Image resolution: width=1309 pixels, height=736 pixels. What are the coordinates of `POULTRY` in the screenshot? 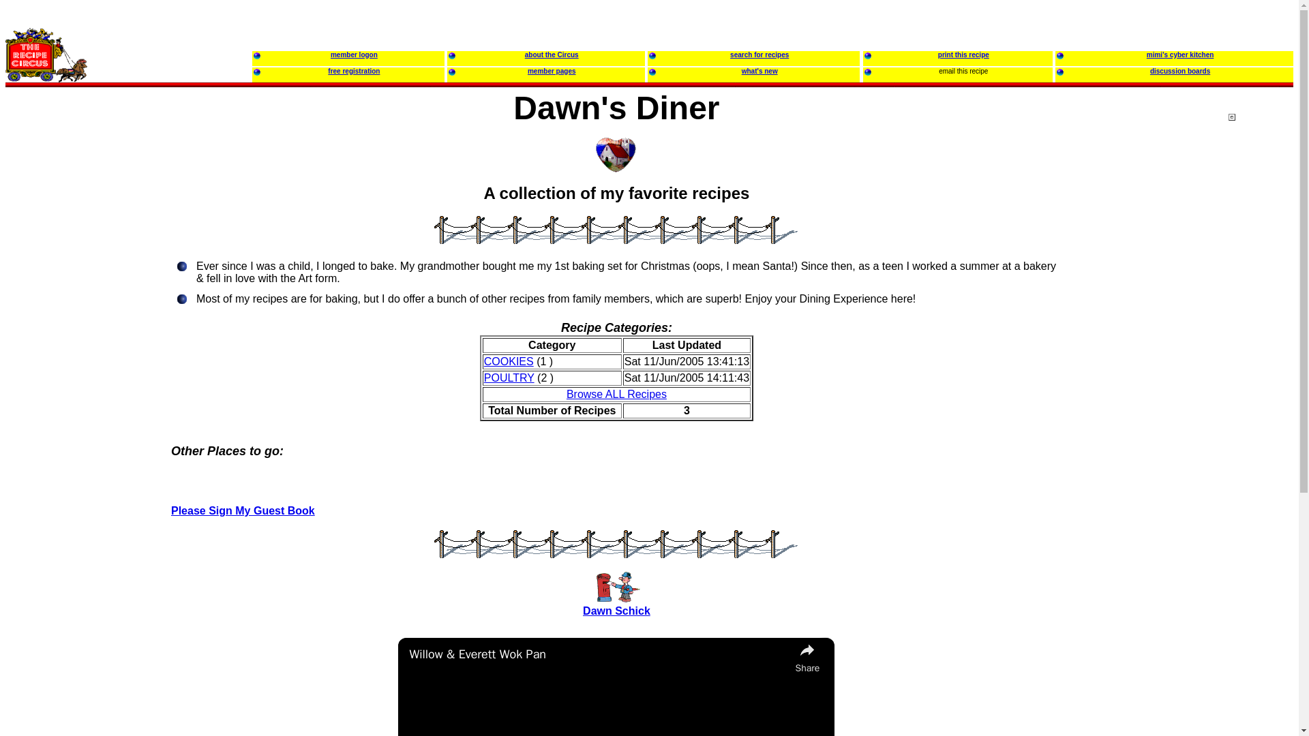 It's located at (509, 378).